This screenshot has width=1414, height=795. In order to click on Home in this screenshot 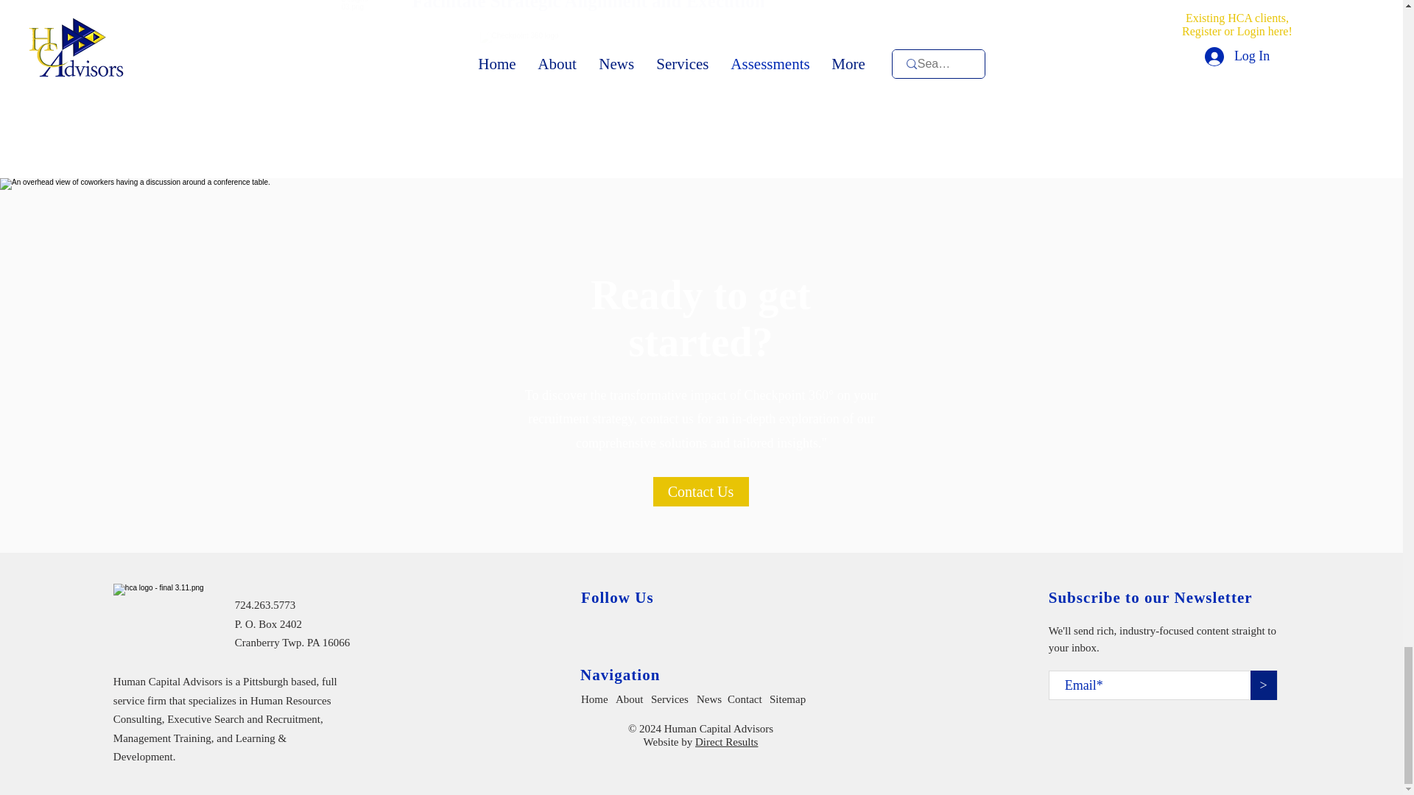, I will do `click(599, 699)`.